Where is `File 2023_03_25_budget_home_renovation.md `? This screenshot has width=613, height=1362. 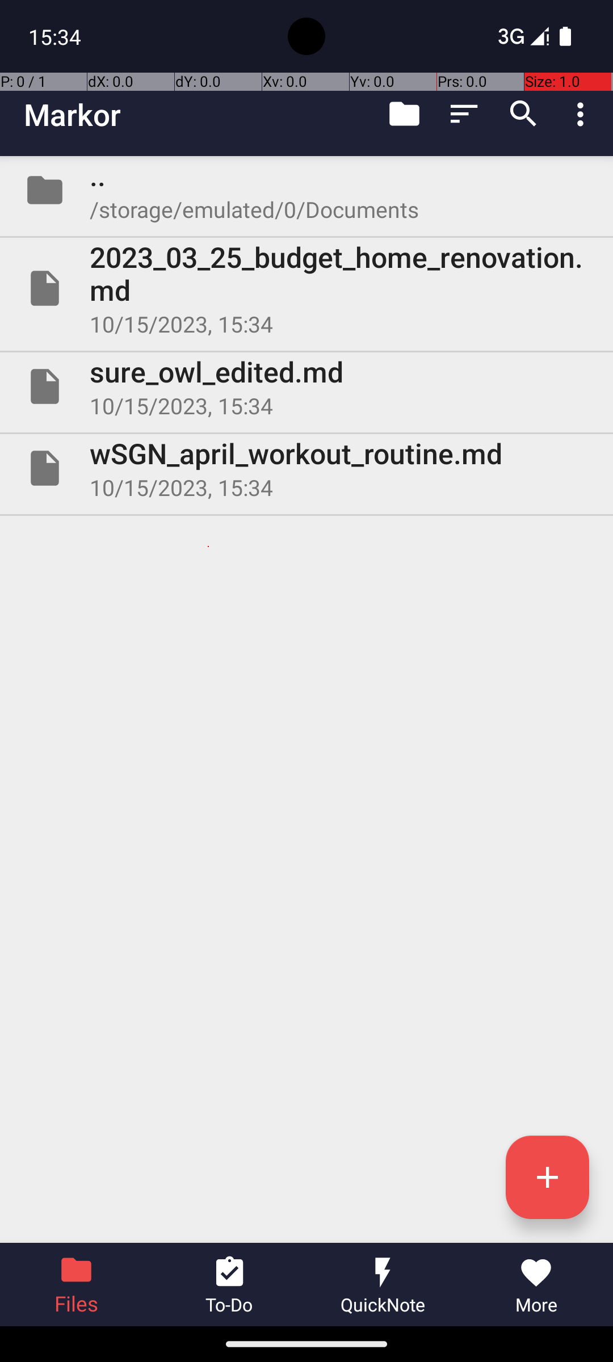 File 2023_03_25_budget_home_renovation.md  is located at coordinates (306, 288).